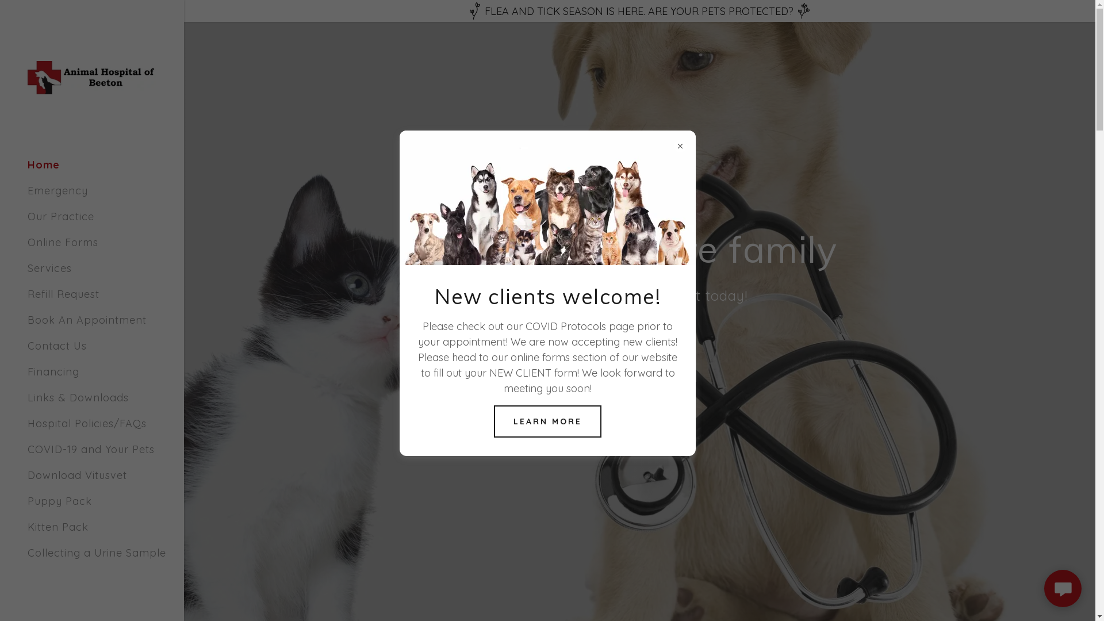  I want to click on Hospital Policies/FAQs, so click(87, 423).